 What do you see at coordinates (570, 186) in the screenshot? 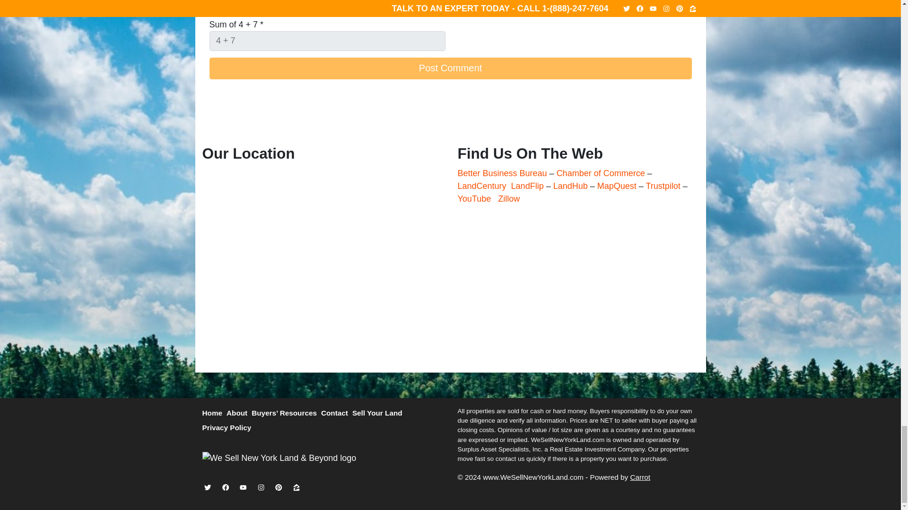
I see `LandHub` at bounding box center [570, 186].